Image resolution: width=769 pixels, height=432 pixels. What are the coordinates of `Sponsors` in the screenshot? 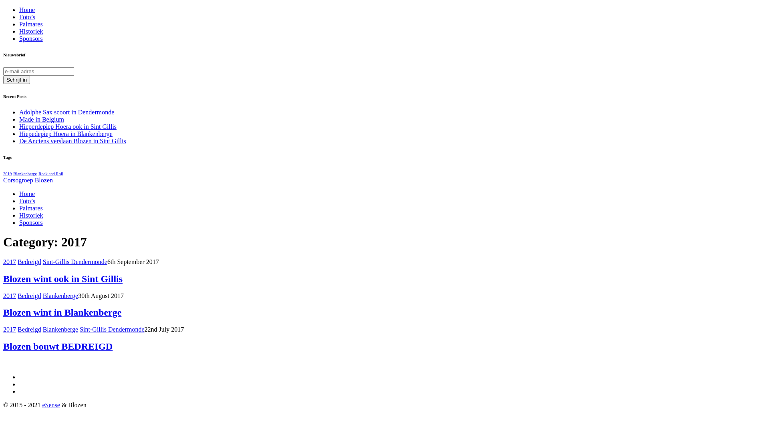 It's located at (31, 222).